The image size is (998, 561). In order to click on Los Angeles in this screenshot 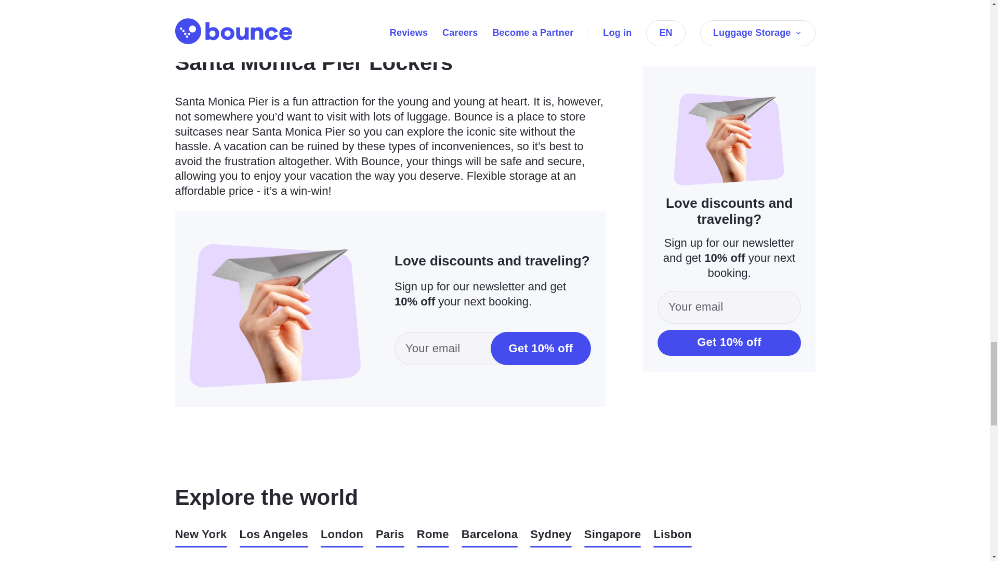, I will do `click(273, 537)`.